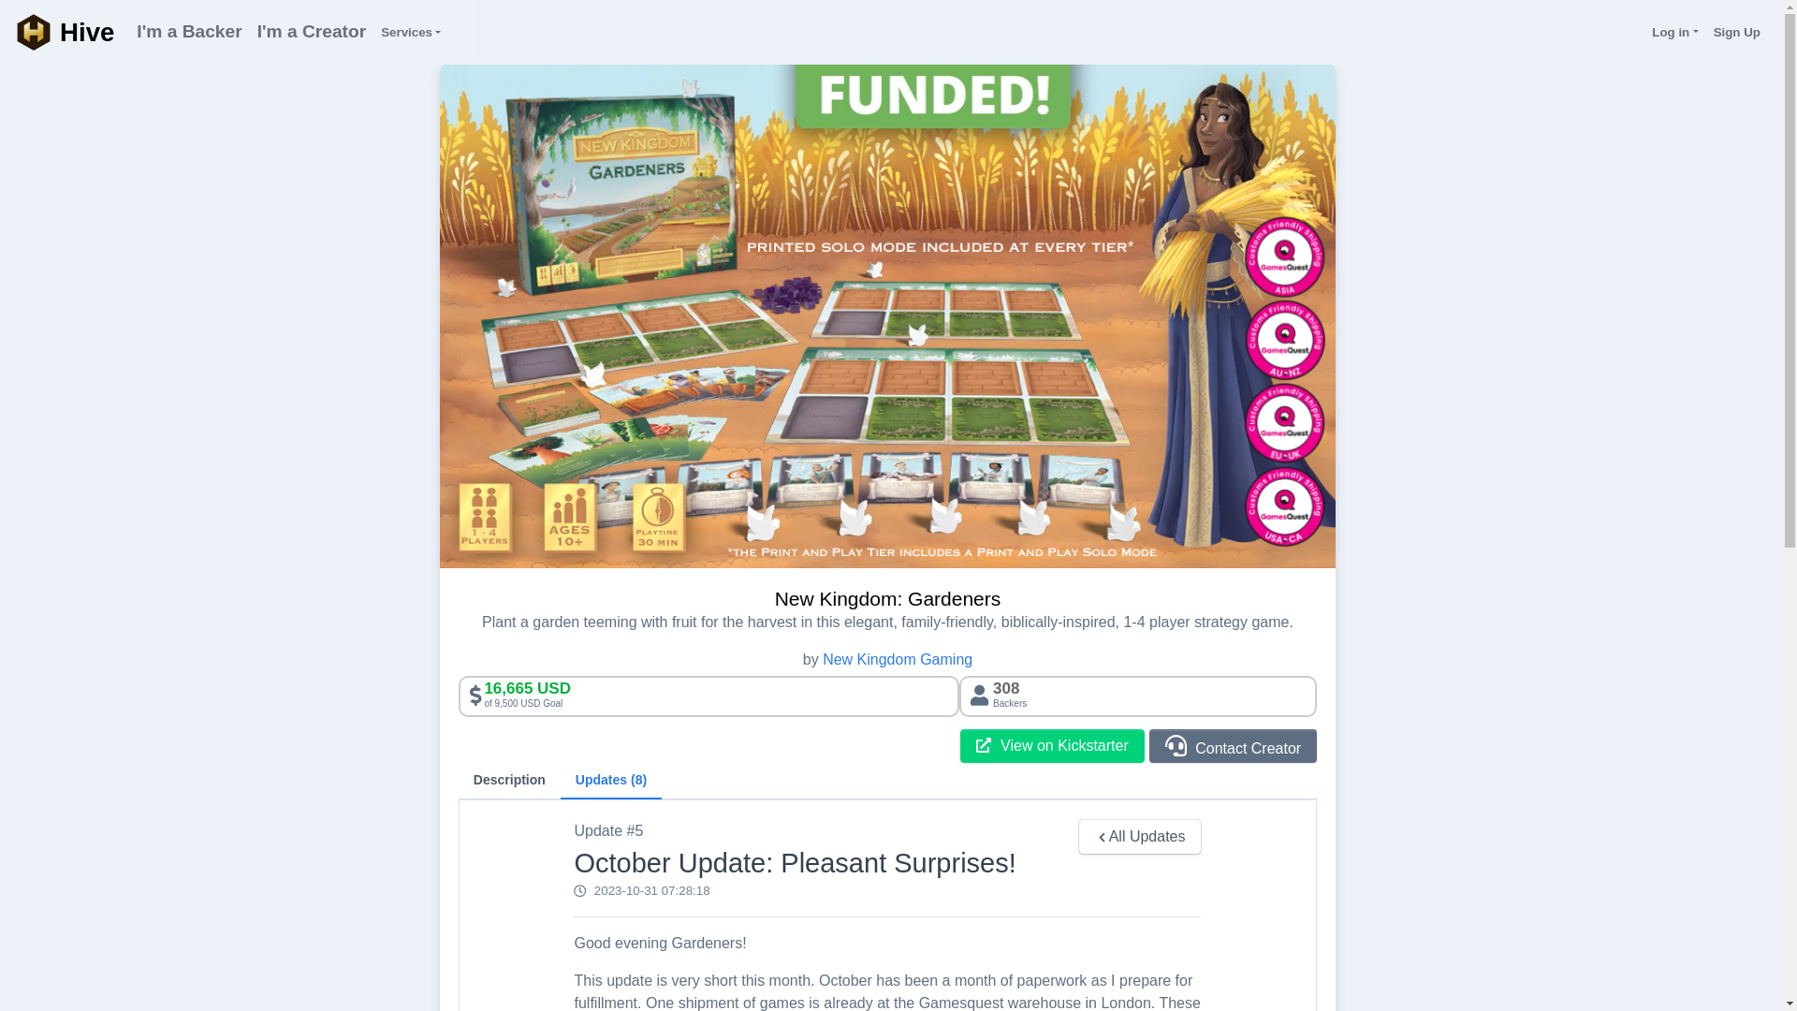 The height and width of the screenshot is (1011, 1797). What do you see at coordinates (1737, 32) in the screenshot?
I see `Sign Up` at bounding box center [1737, 32].